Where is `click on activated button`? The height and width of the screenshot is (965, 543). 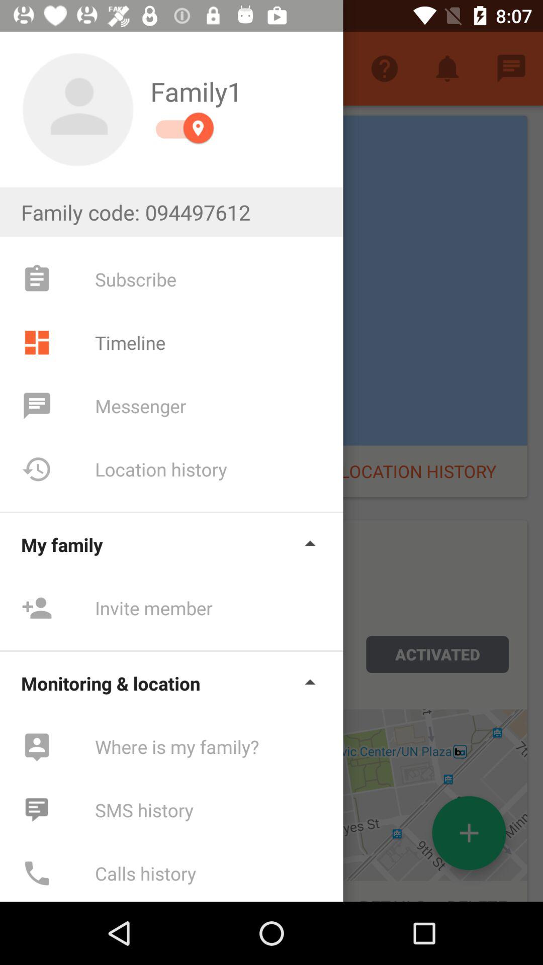 click on activated button is located at coordinates (437, 654).